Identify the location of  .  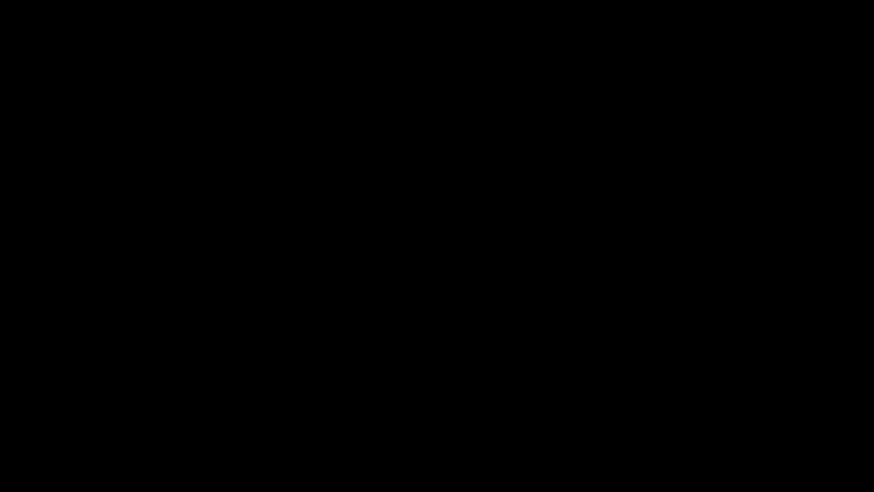
(1, 250).